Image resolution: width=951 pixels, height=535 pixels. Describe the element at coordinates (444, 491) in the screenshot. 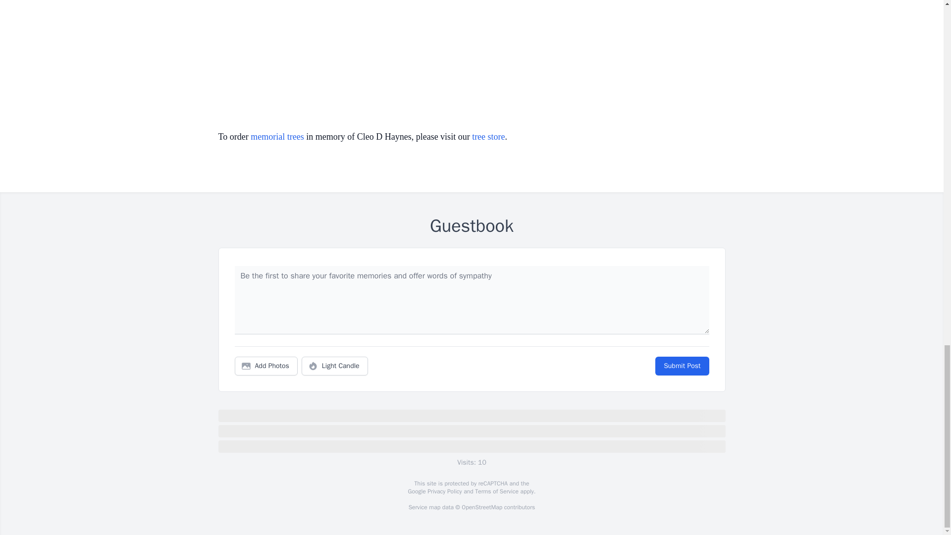

I see `Privacy Policy` at that location.